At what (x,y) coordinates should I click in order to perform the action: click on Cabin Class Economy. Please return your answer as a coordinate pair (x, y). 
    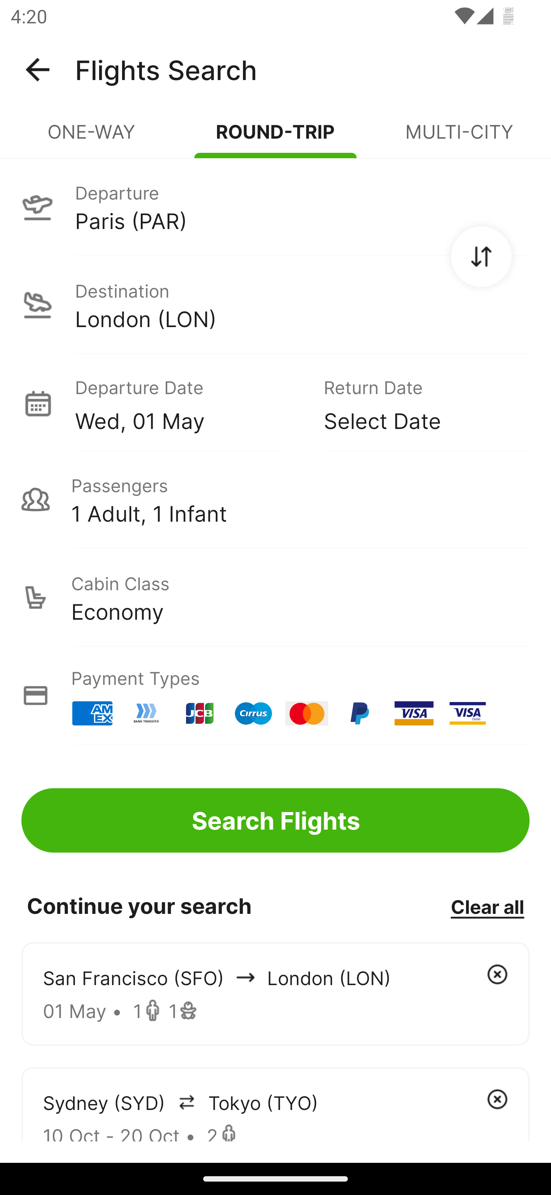
    Looking at the image, I should click on (275, 597).